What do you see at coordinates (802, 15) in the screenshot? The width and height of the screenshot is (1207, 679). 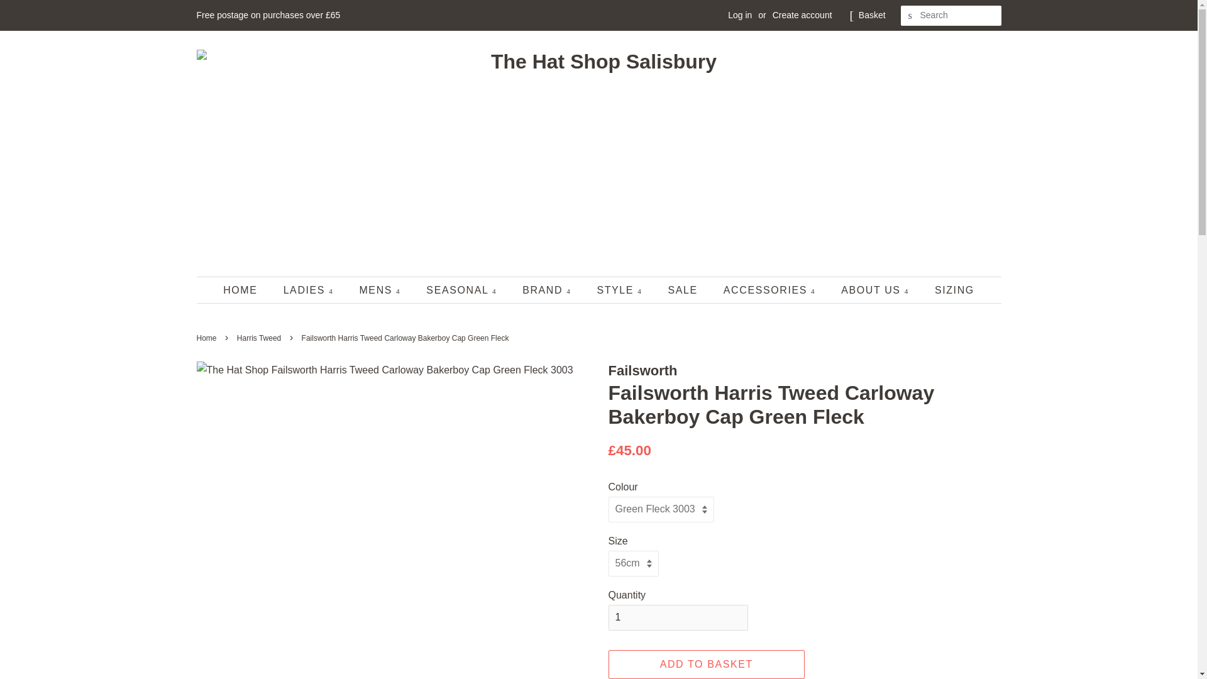 I see `Create account` at bounding box center [802, 15].